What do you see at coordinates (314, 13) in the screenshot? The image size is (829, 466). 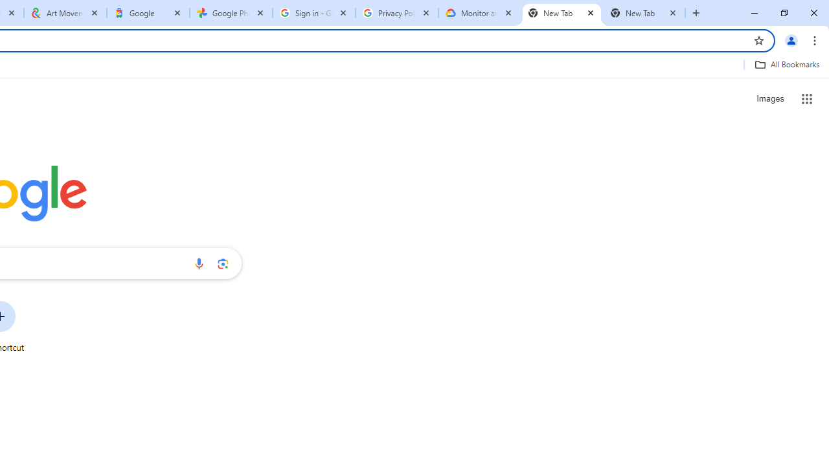 I see `Sign in - Google Accounts` at bounding box center [314, 13].